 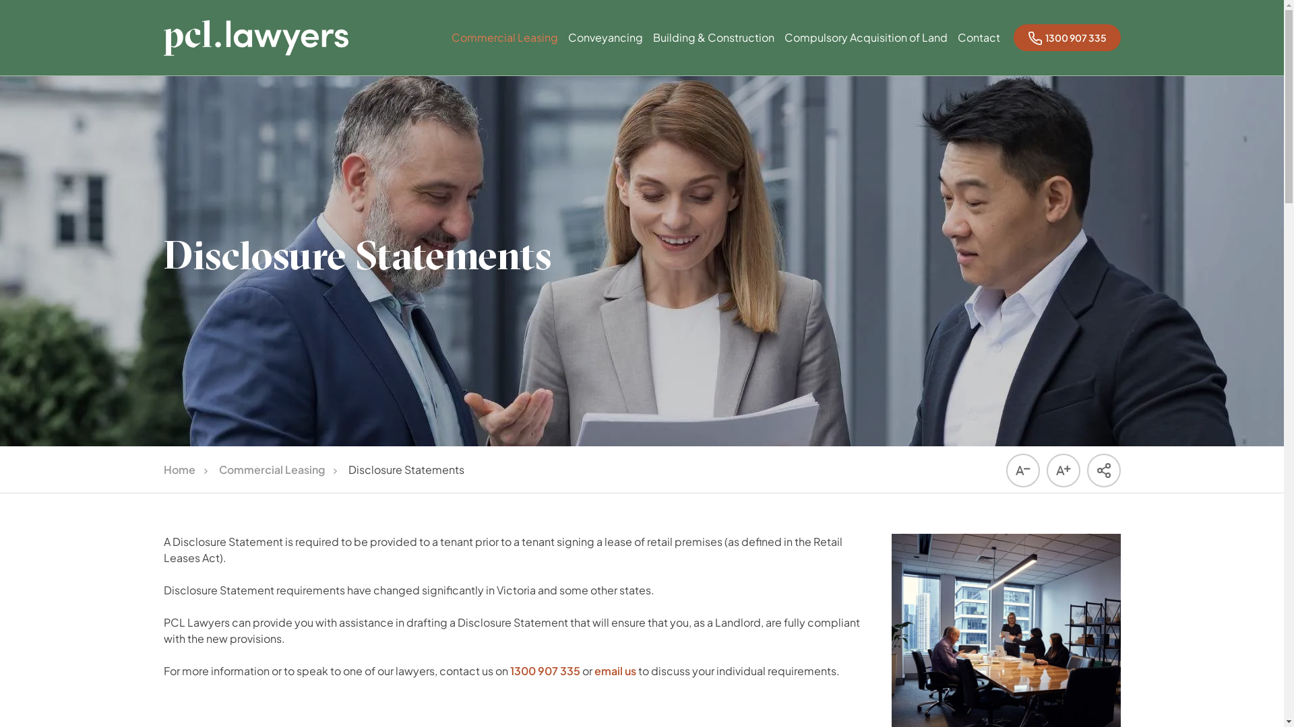 I want to click on Home, so click(x=179, y=470).